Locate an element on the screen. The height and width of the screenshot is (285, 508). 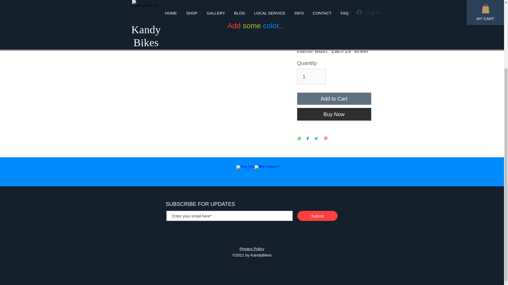
Buy Now is located at coordinates (334, 114).